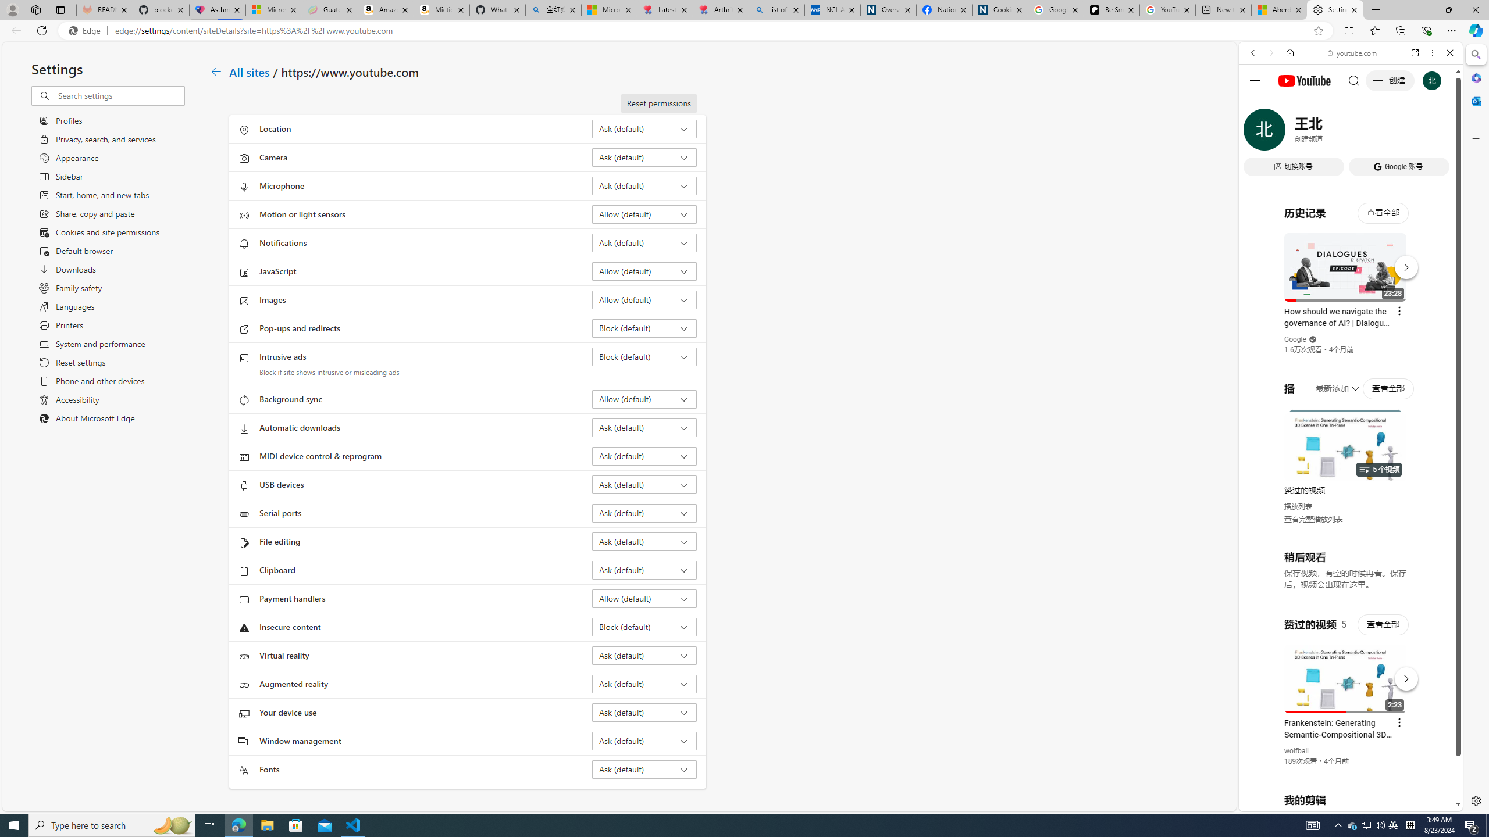 This screenshot has height=837, width=1489. Describe the element at coordinates (644, 741) in the screenshot. I see `Window management Ask (default)` at that location.